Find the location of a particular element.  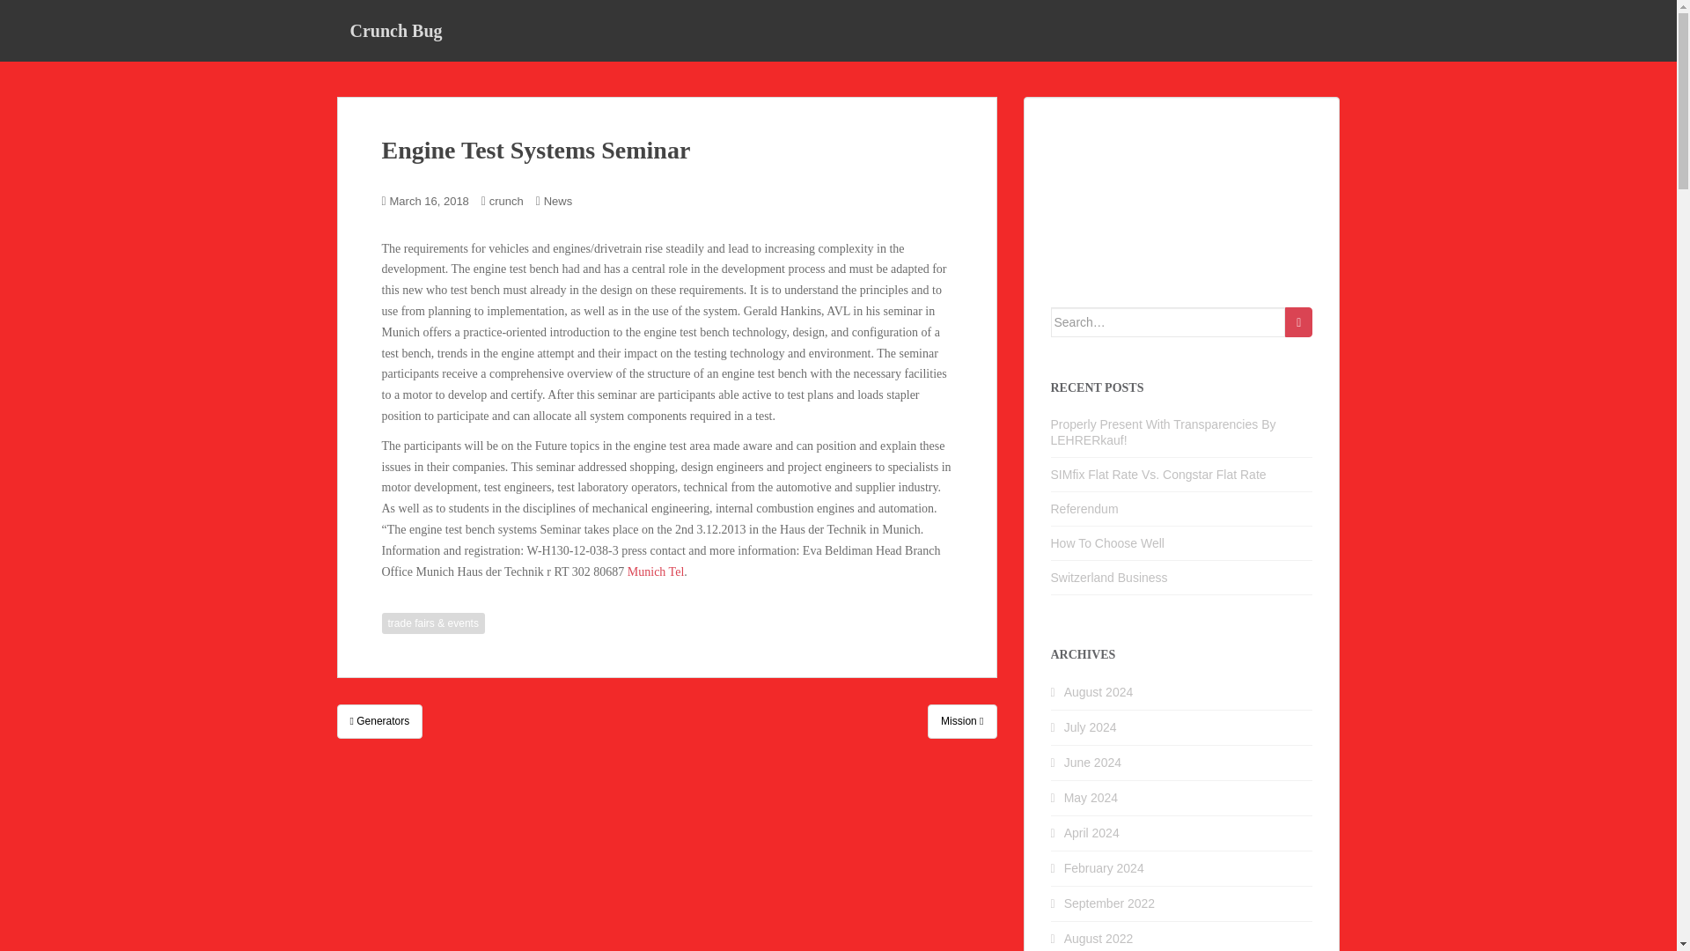

Switzerland Business is located at coordinates (1109, 578).